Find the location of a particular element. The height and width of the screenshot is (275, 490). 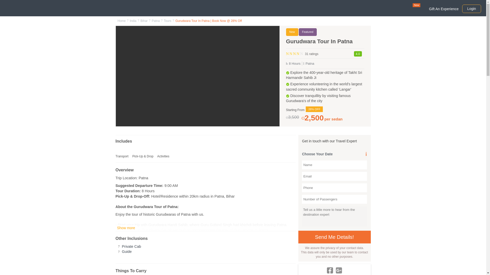

Login is located at coordinates (472, 9).